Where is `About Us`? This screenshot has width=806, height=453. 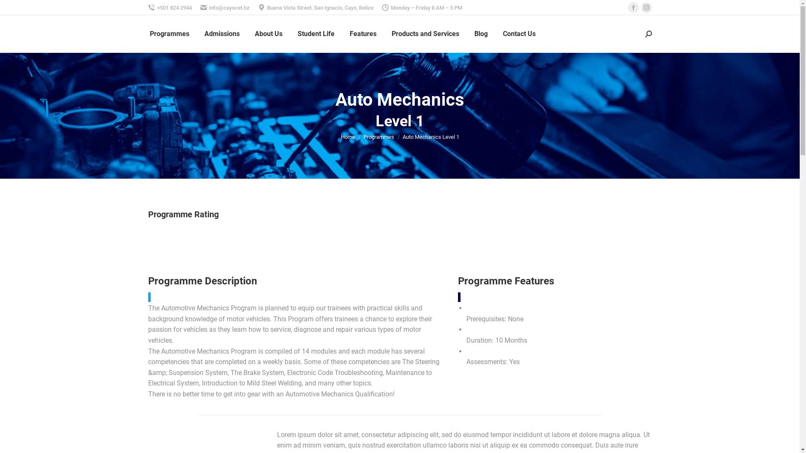
About Us is located at coordinates (268, 34).